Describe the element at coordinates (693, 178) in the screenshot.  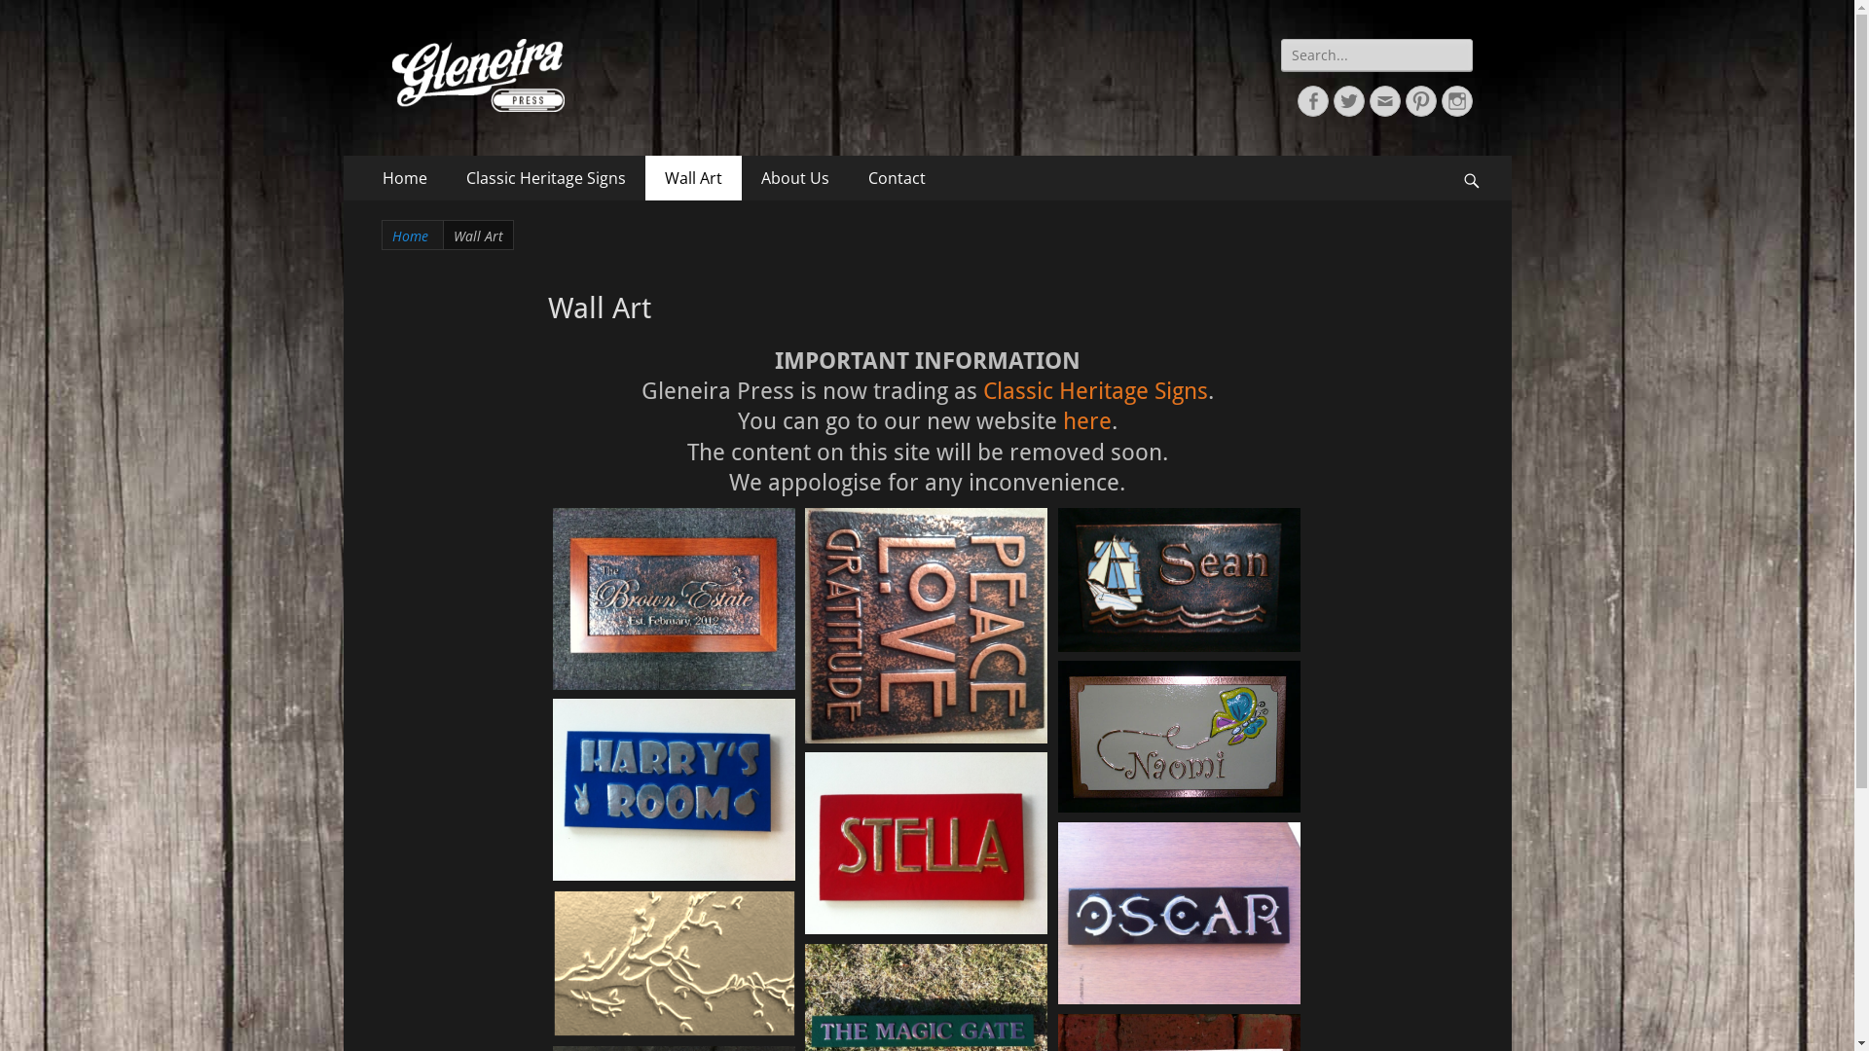
I see `Wall Art` at that location.